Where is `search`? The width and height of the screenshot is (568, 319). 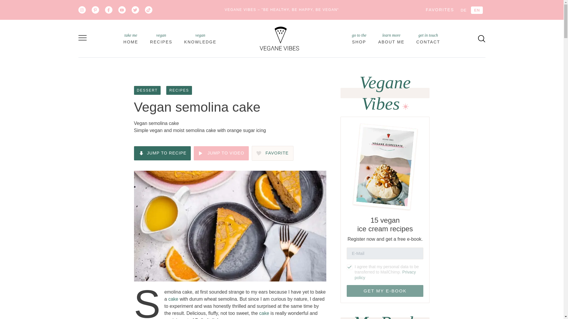
search is located at coordinates (482, 38).